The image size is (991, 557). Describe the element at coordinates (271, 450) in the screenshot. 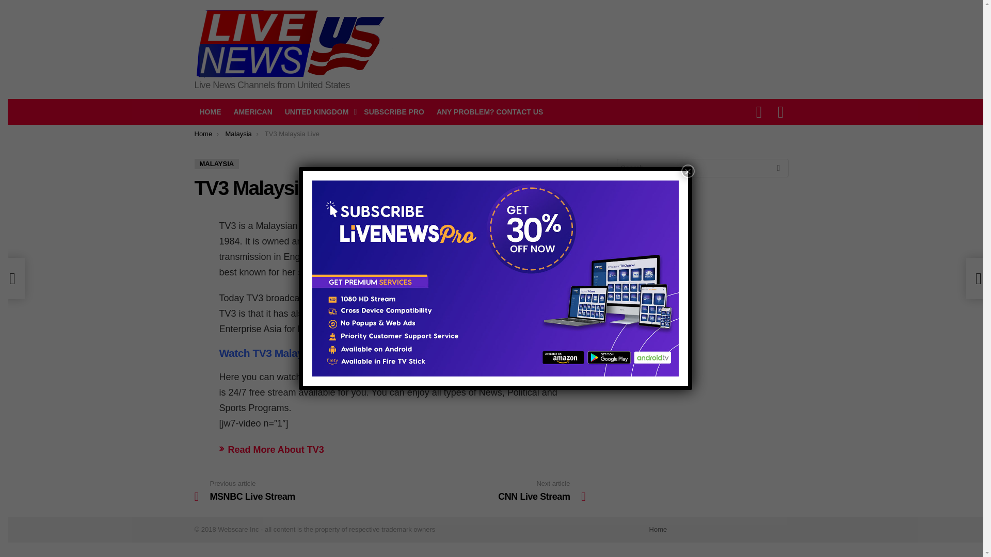

I see `Read More About TV3` at that location.